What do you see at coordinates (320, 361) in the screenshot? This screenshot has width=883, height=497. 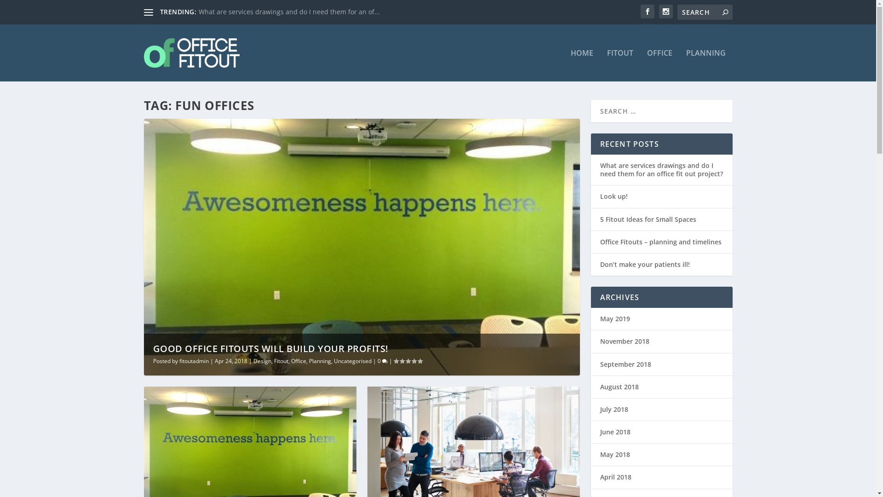 I see `Planning` at bounding box center [320, 361].